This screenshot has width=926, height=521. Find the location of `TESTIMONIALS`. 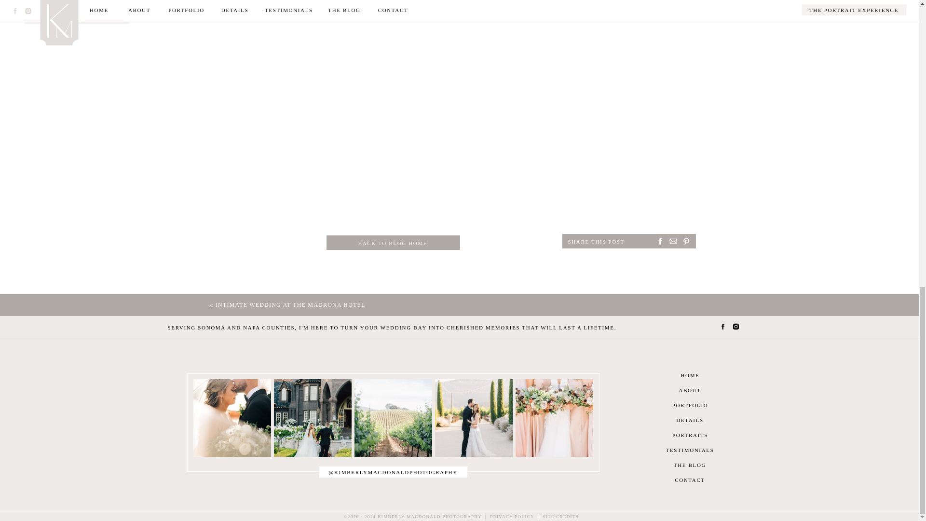

TESTIMONIALS is located at coordinates (690, 450).